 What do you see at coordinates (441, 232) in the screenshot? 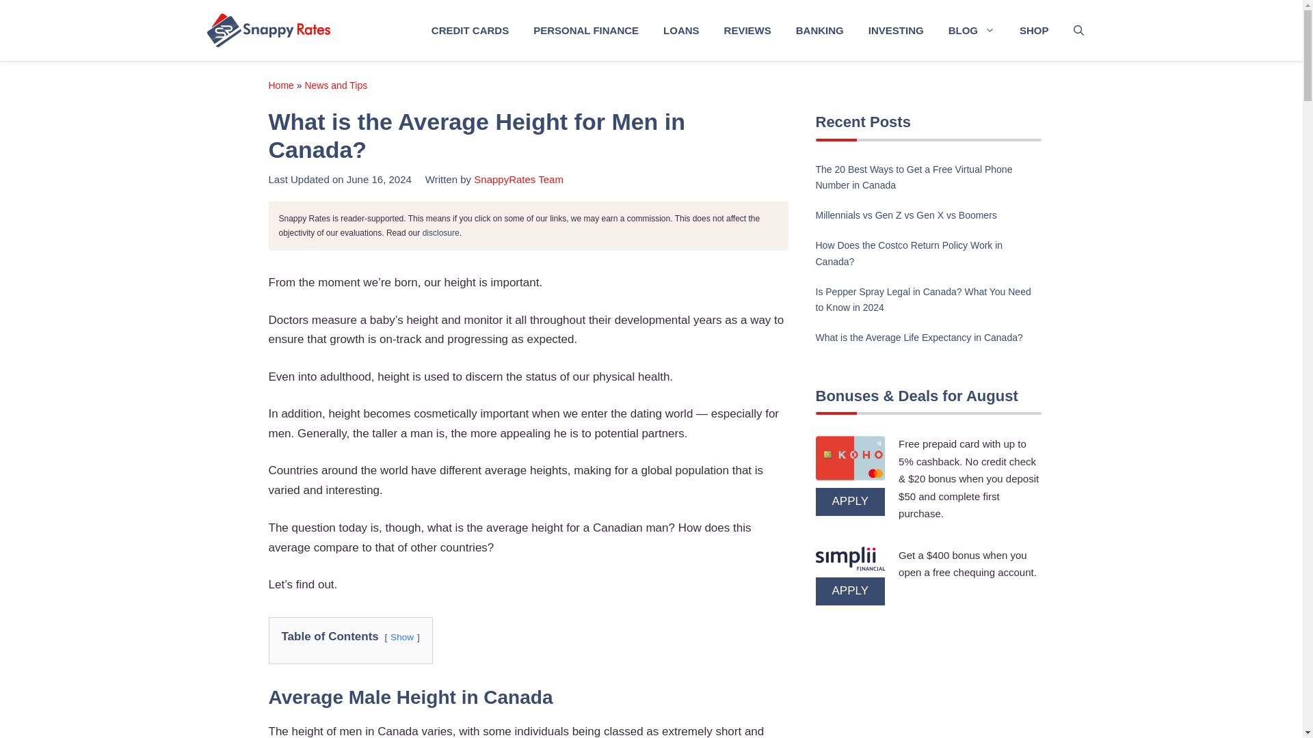
I see `disclosure` at bounding box center [441, 232].